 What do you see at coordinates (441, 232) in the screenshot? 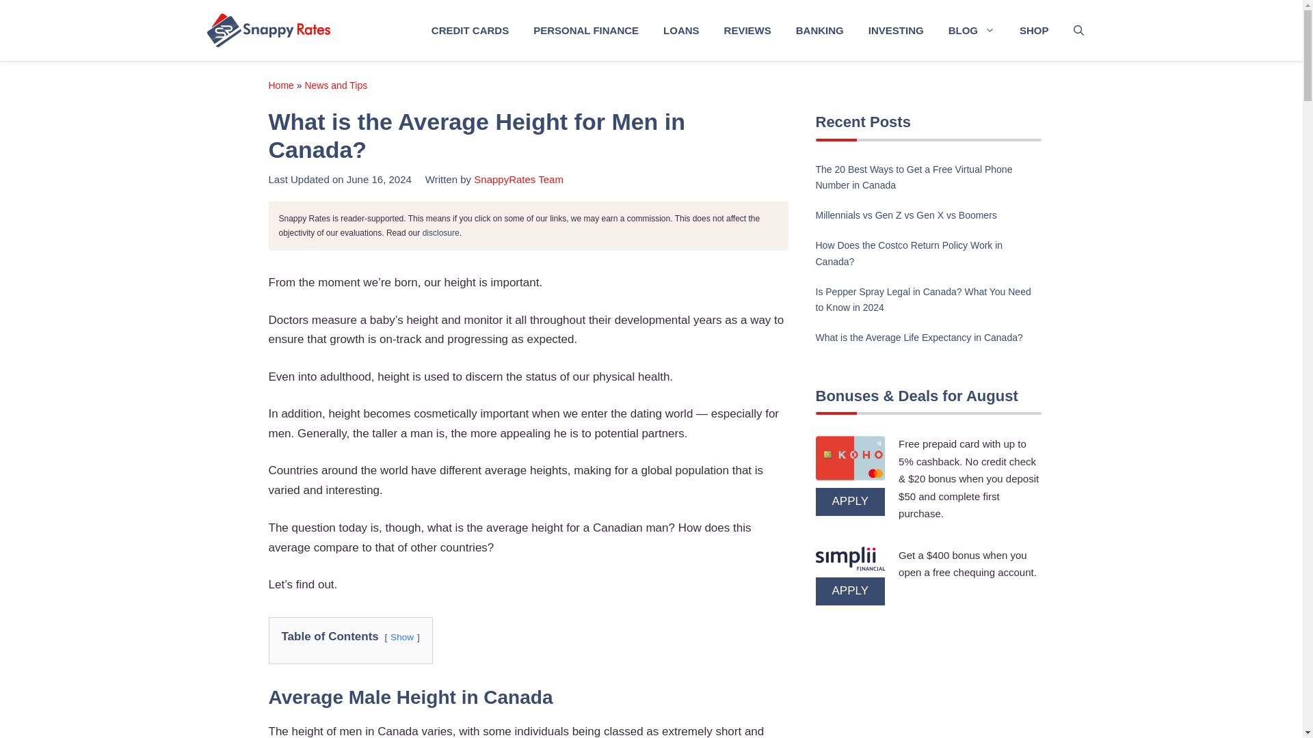
I see `disclosure` at bounding box center [441, 232].